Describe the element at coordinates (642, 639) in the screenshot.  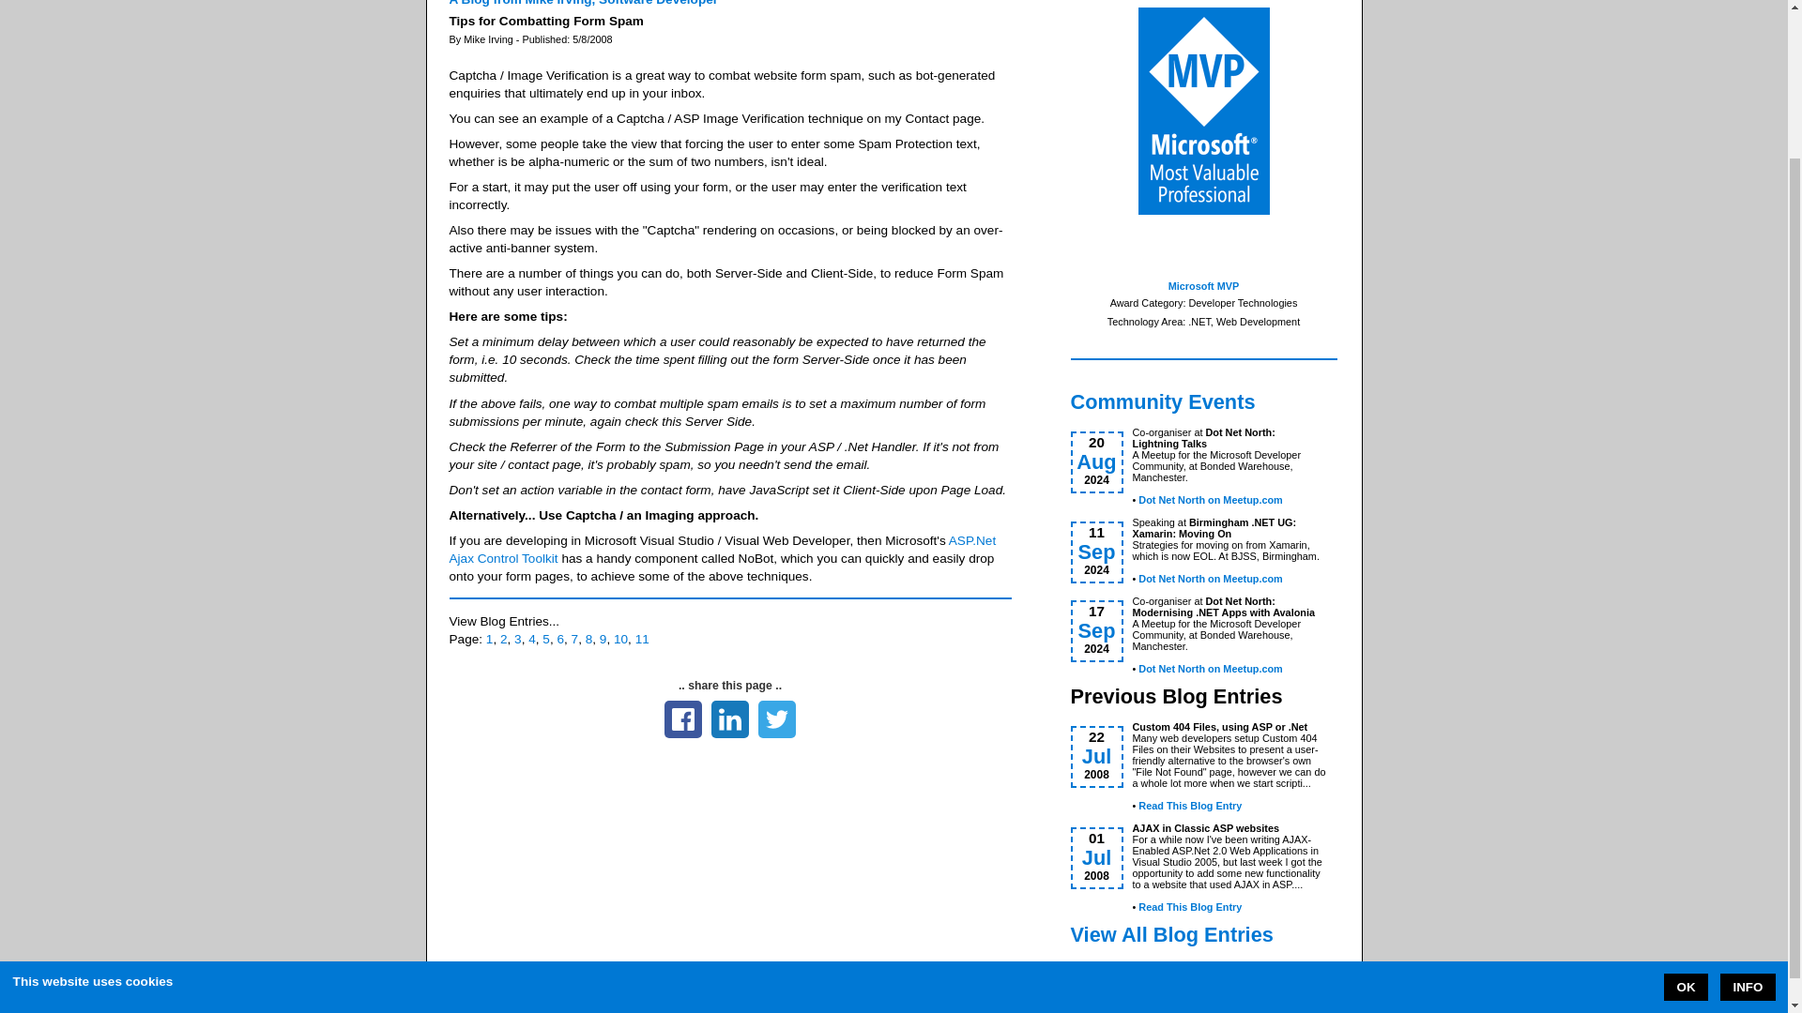
I see `11` at that location.